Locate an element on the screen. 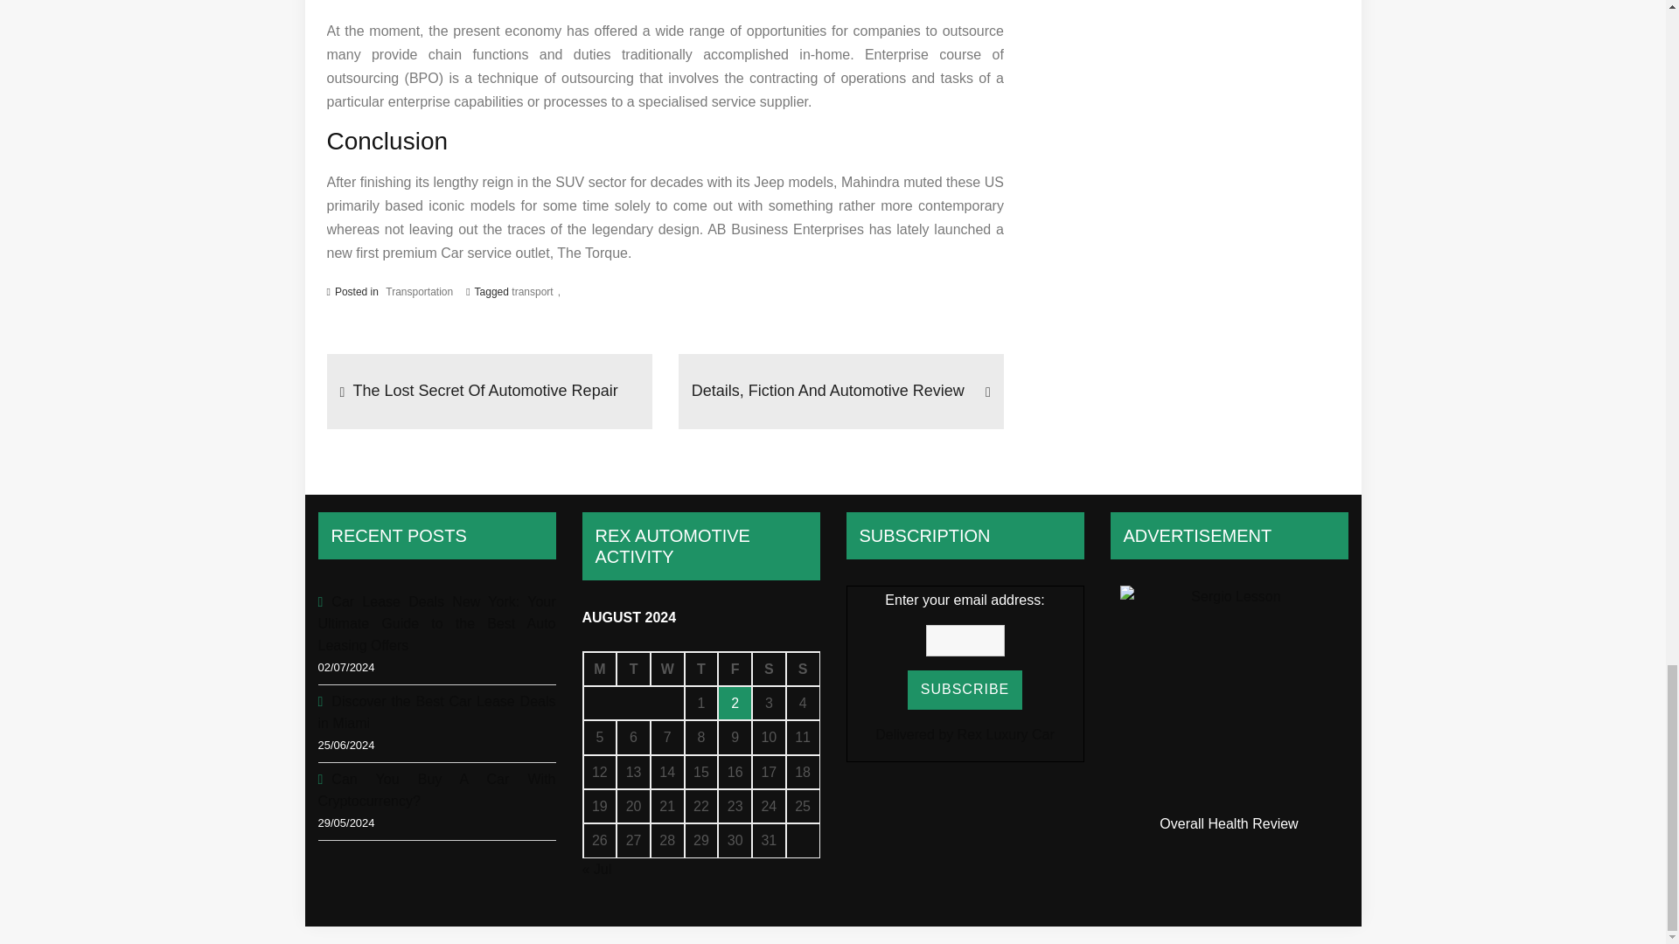 The image size is (1679, 944). Tuesday is located at coordinates (633, 670).